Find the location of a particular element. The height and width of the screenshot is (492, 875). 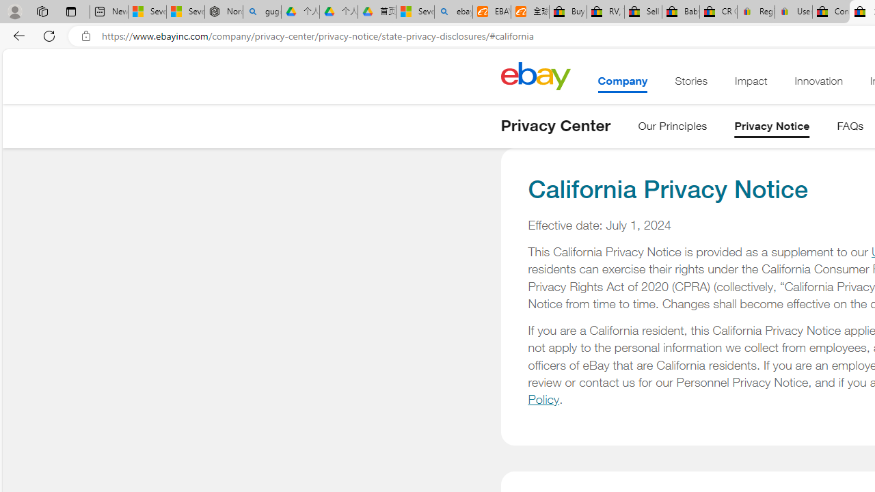

Register: Create a personal eBay account is located at coordinates (756, 12).